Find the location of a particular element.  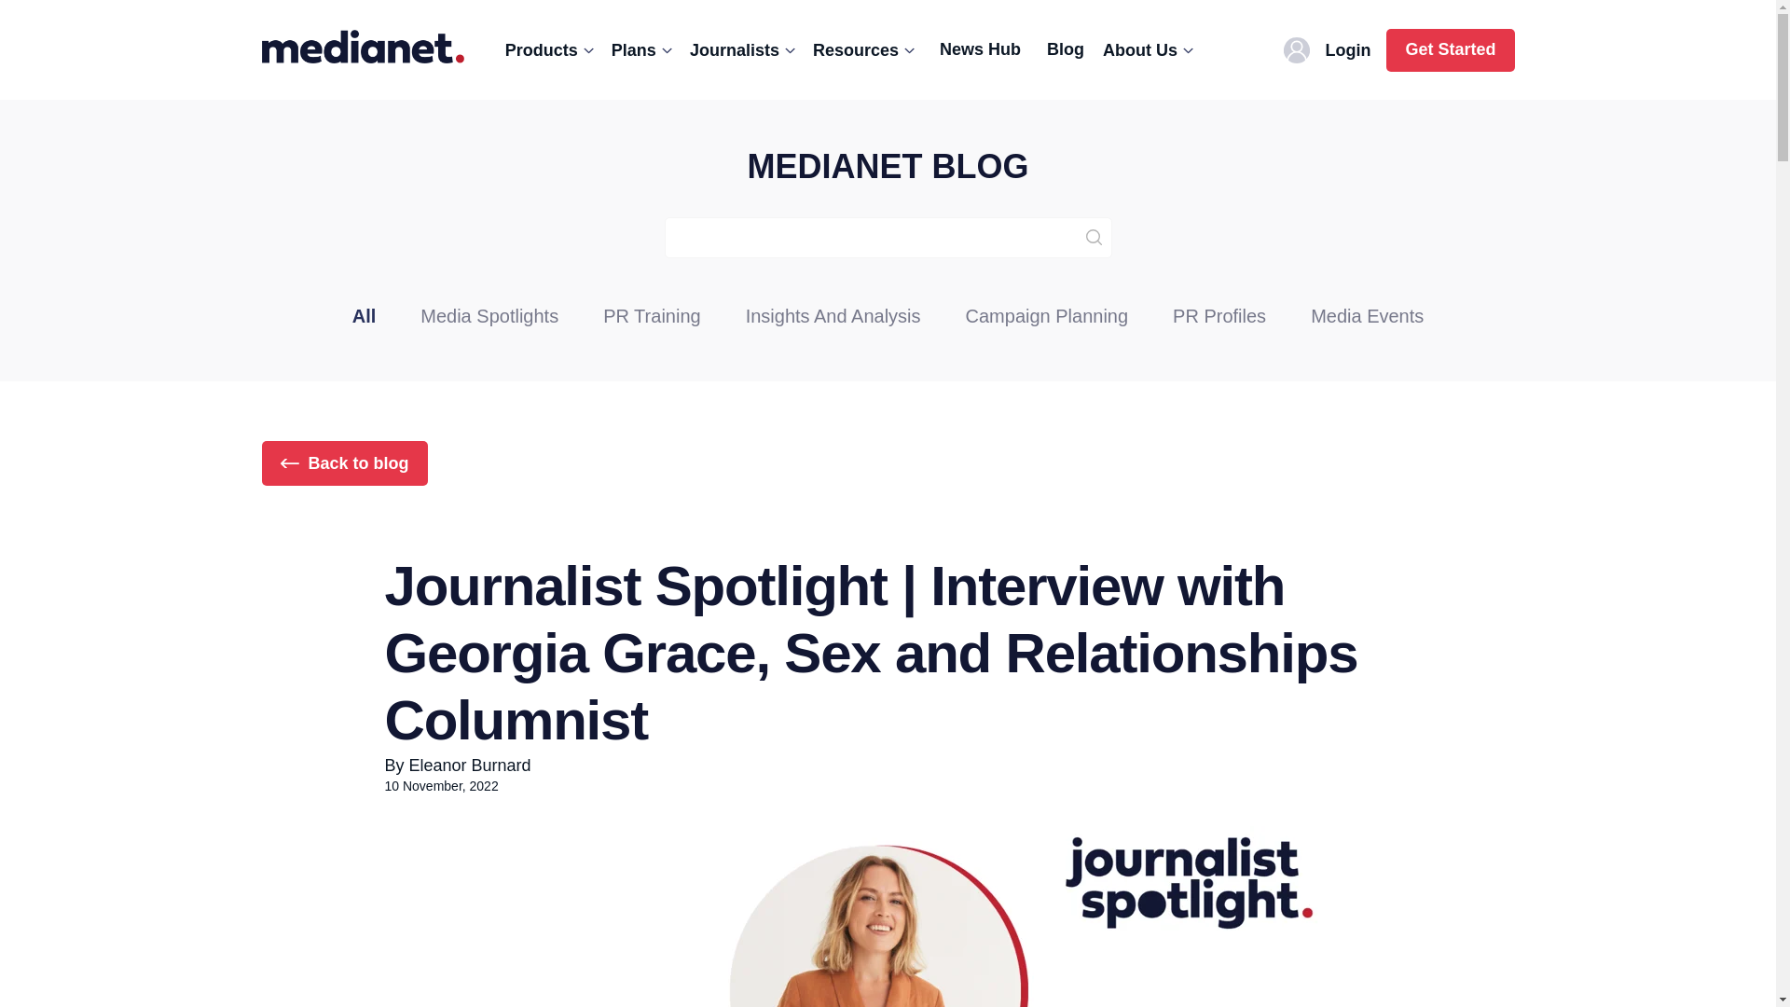

Blog is located at coordinates (1066, 48).